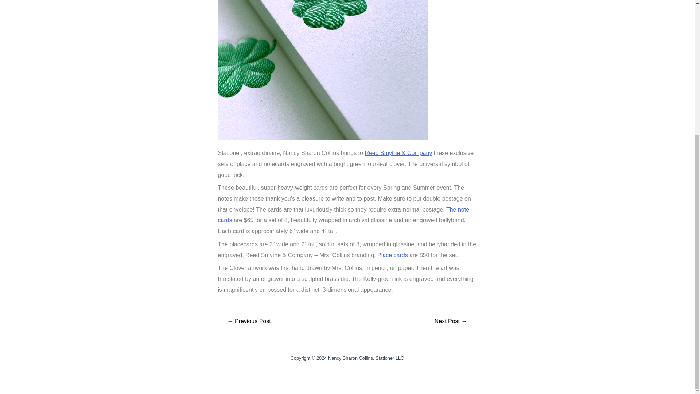 The image size is (700, 394). I want to click on TYPE 101, so click(249, 321).